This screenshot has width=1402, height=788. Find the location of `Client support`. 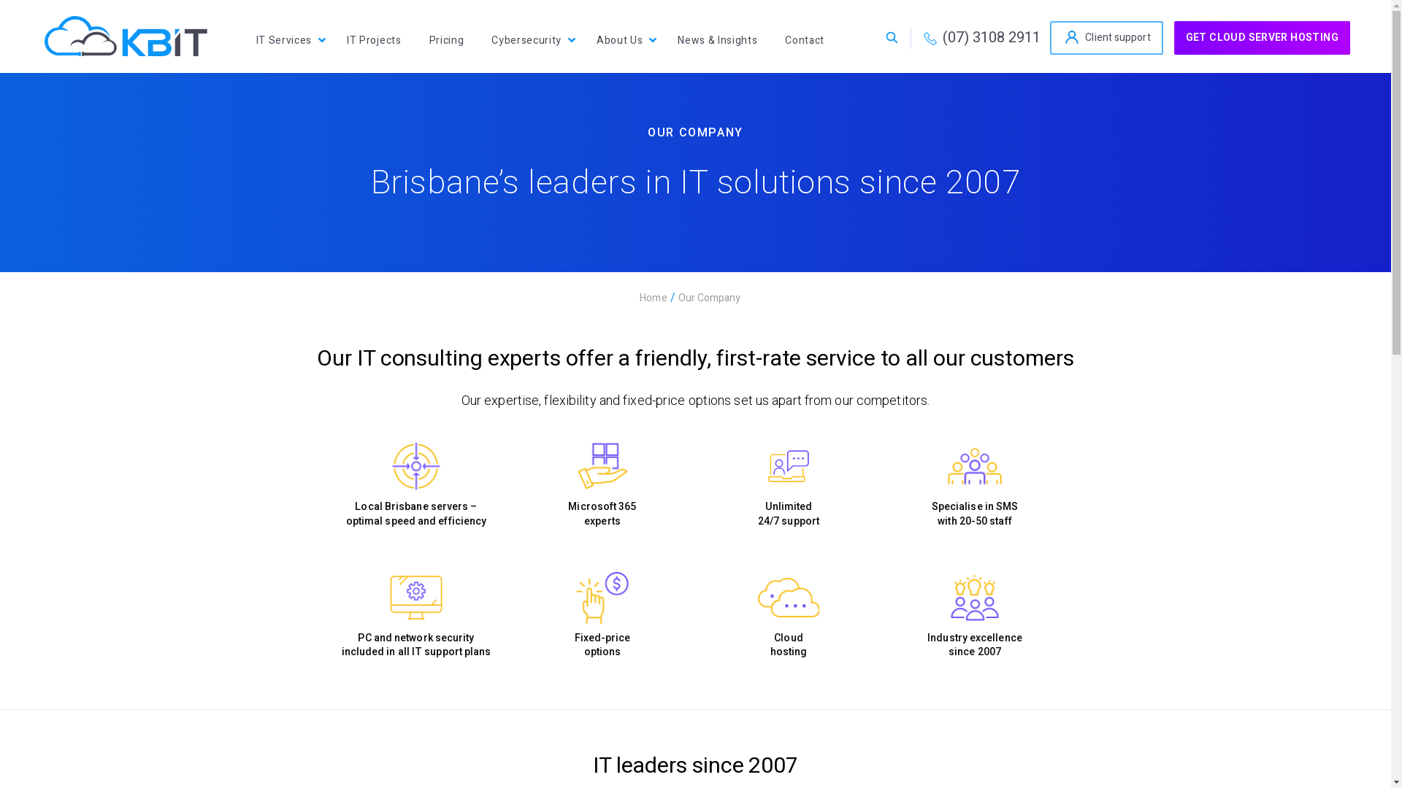

Client support is located at coordinates (1106, 38).